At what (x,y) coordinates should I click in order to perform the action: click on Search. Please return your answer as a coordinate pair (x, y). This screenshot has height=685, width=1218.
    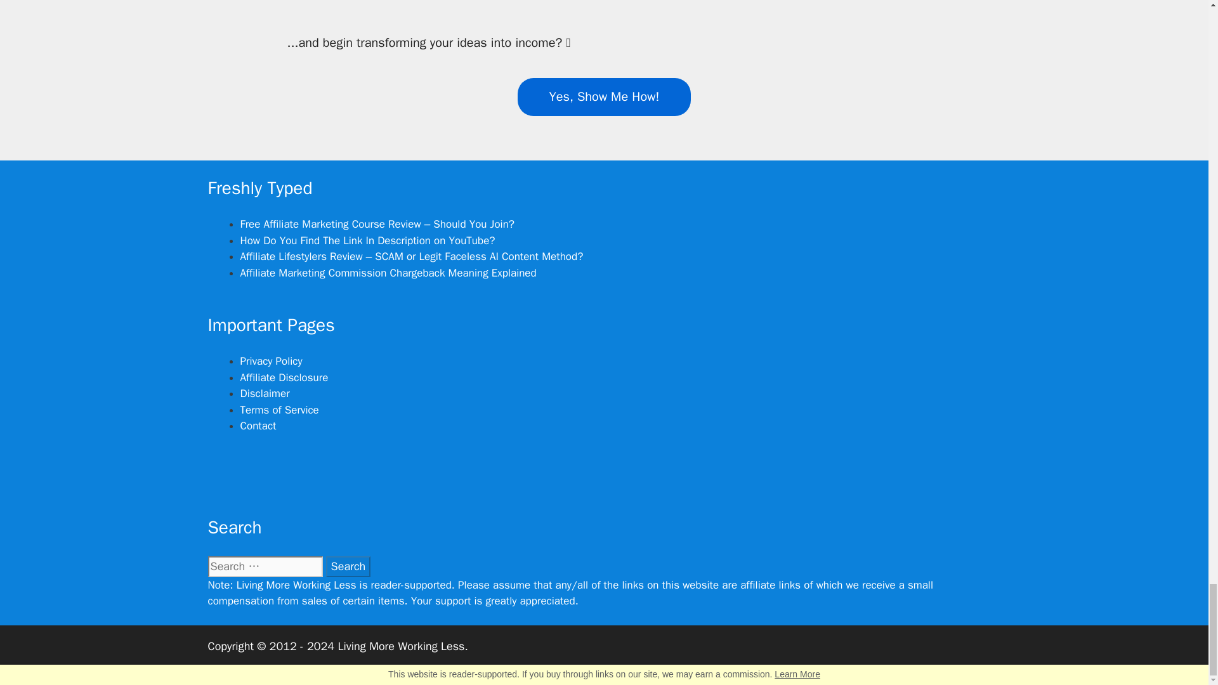
    Looking at the image, I should click on (349, 566).